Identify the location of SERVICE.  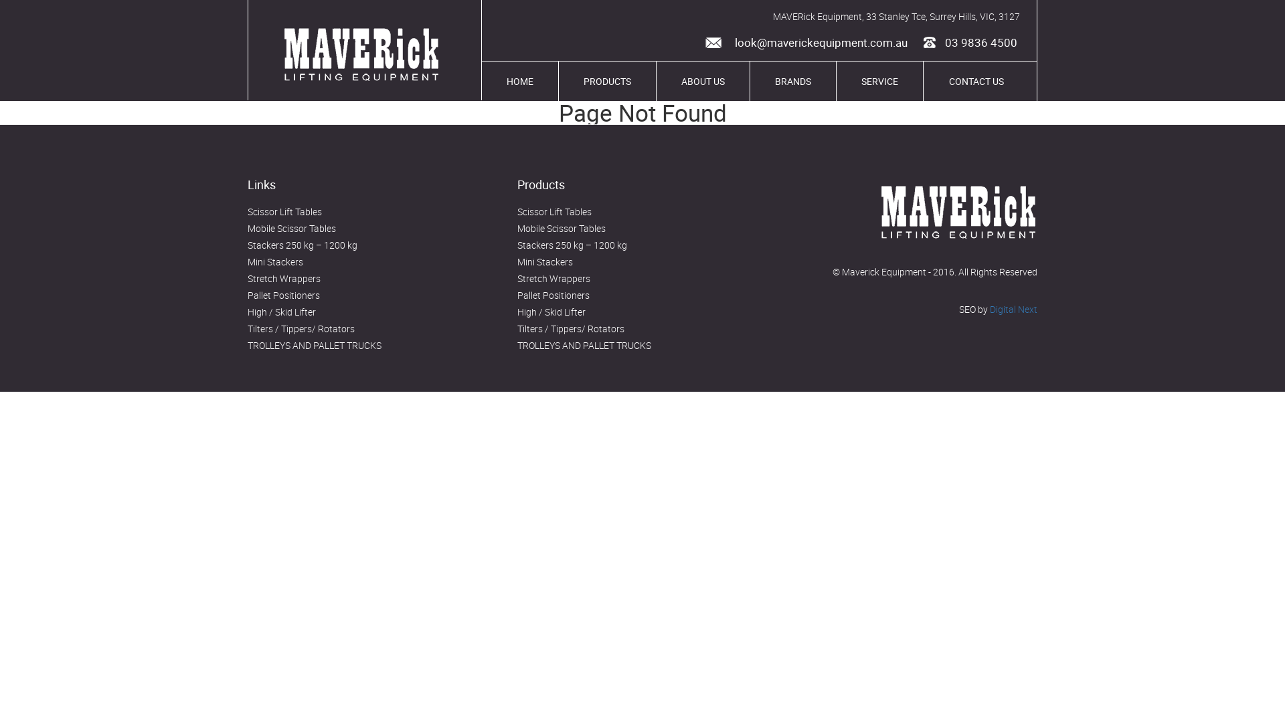
(879, 82).